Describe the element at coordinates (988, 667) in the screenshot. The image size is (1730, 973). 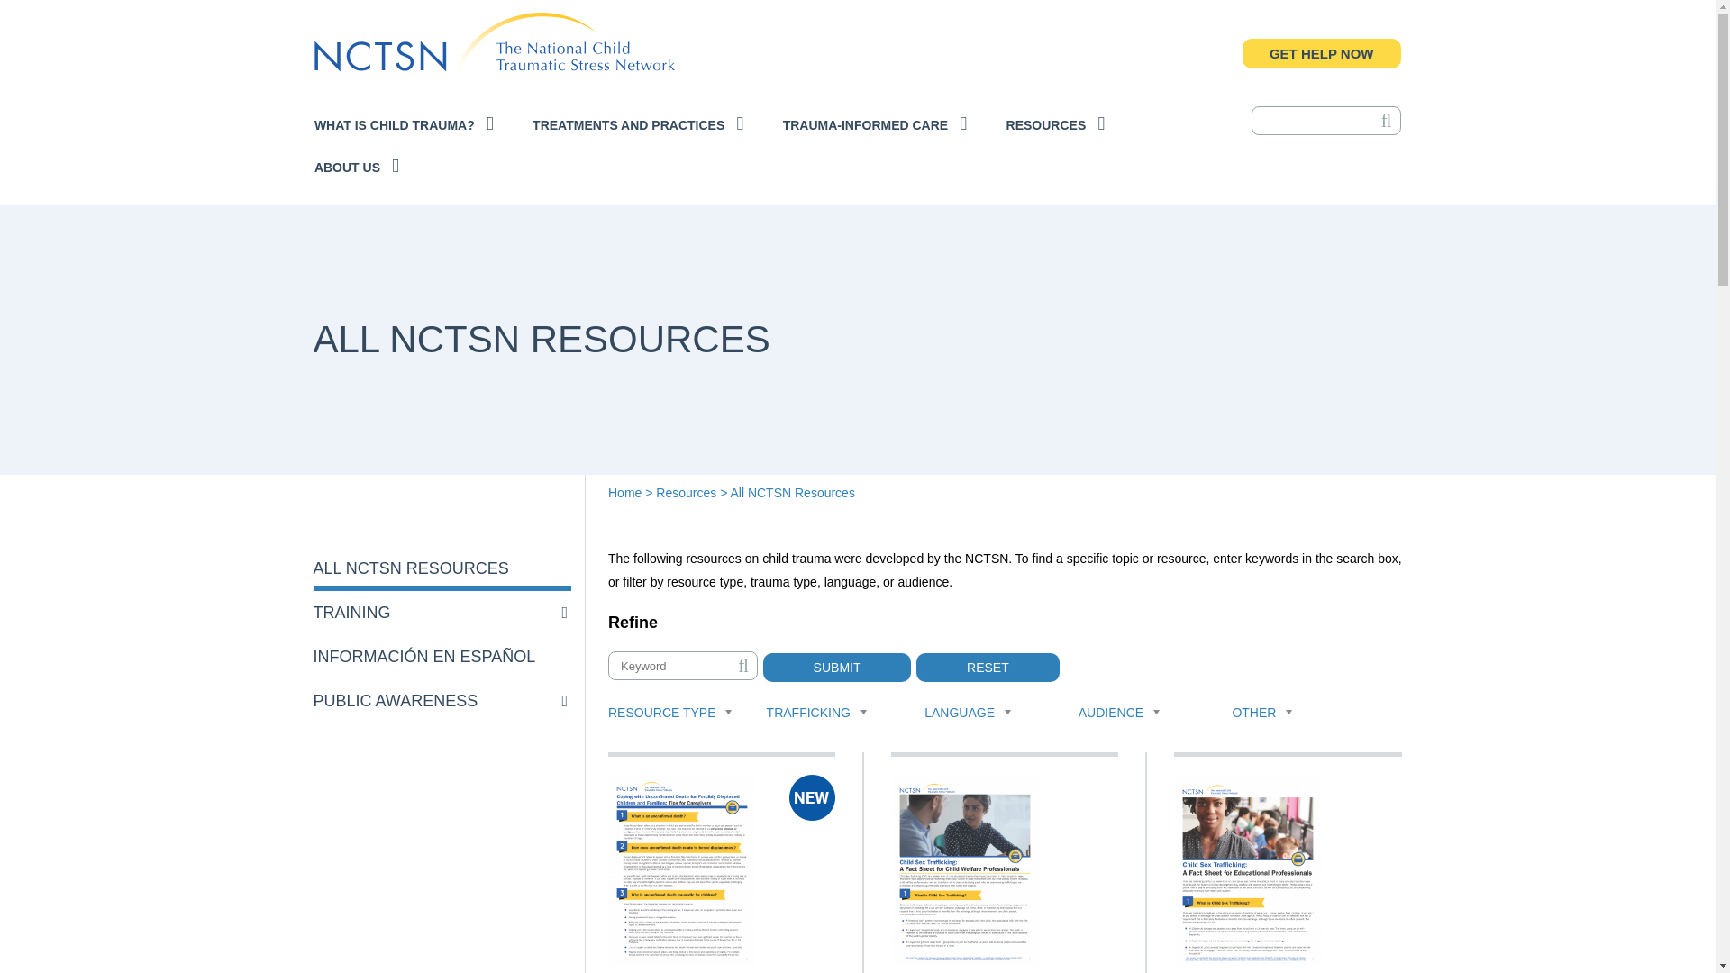
I see `Reset` at that location.